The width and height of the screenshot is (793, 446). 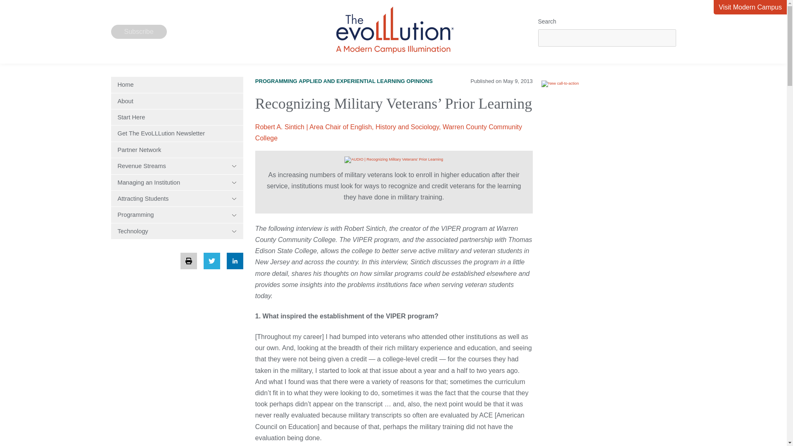 I want to click on Revenue Streams, so click(x=177, y=166).